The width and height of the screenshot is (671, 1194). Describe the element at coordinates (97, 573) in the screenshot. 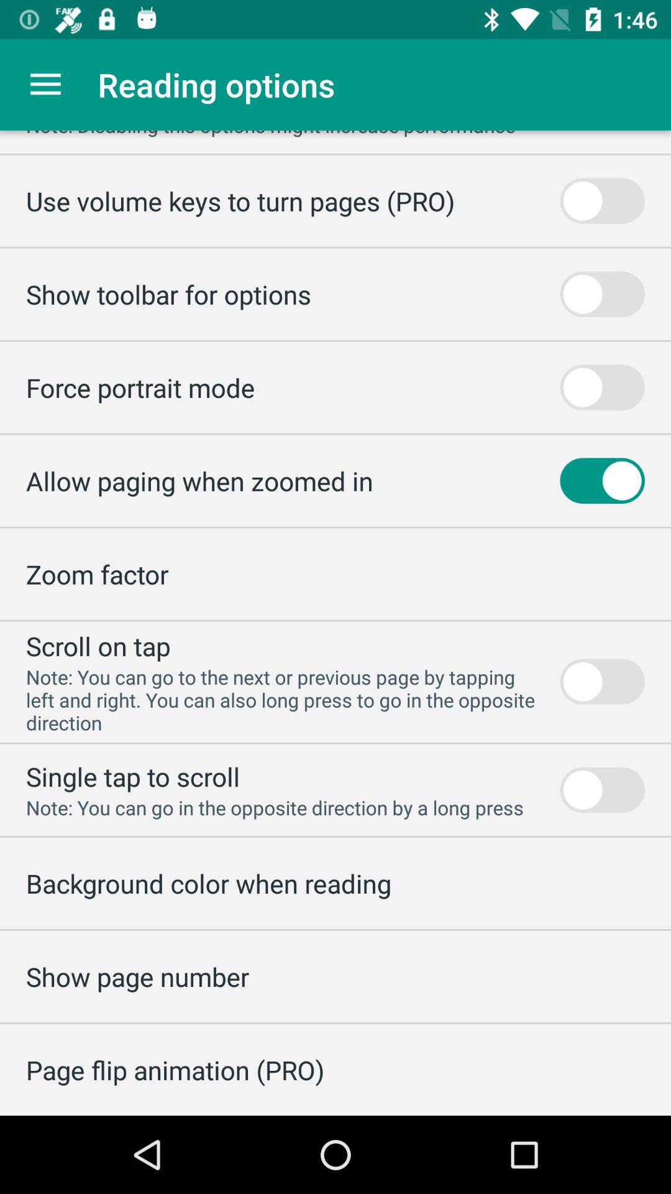

I see `choose zoom factor icon` at that location.